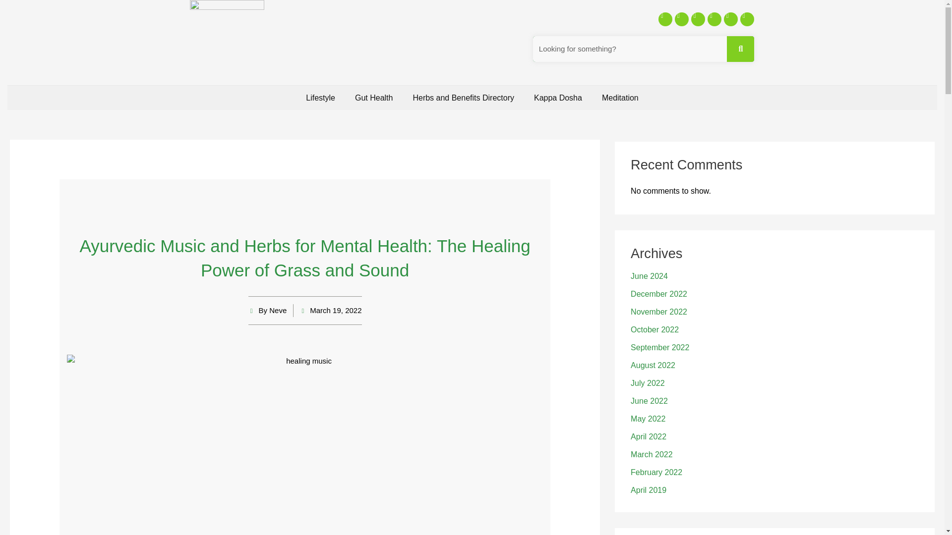 The width and height of the screenshot is (952, 535). I want to click on Linkedin, so click(747, 19).